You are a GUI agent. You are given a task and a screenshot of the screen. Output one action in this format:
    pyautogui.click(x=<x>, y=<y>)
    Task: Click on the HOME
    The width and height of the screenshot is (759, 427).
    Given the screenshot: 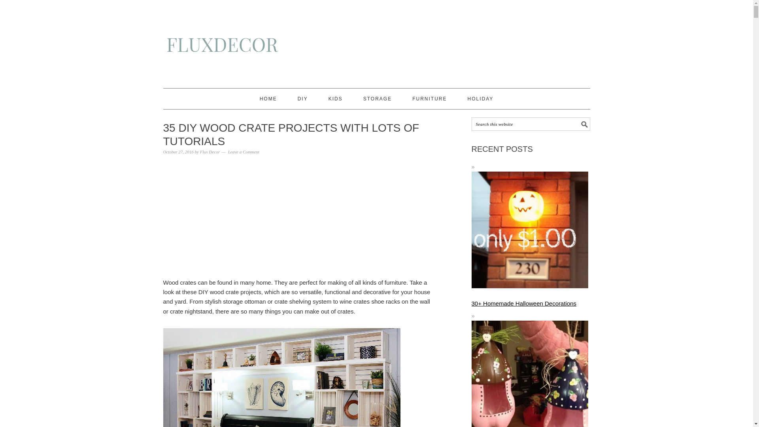 What is the action you would take?
    pyautogui.click(x=268, y=99)
    